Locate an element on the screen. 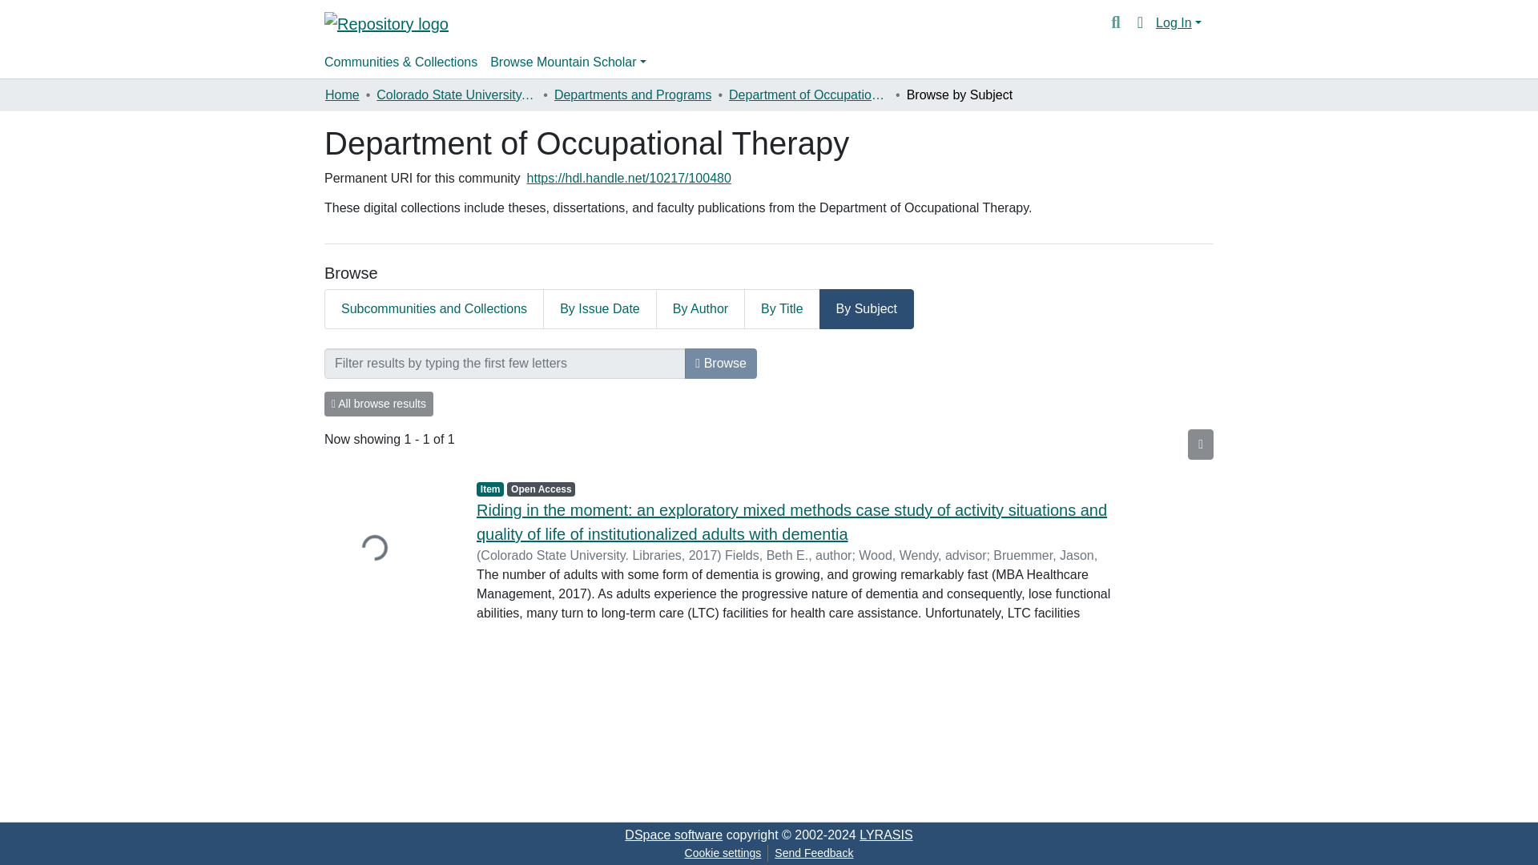 This screenshot has height=865, width=1538. Language switch is located at coordinates (1141, 23).